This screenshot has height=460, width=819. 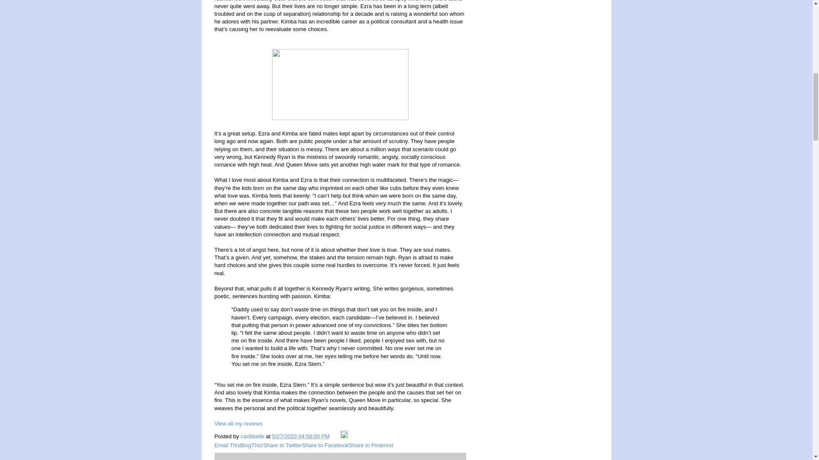 What do you see at coordinates (325, 445) in the screenshot?
I see `Share to Facebook` at bounding box center [325, 445].